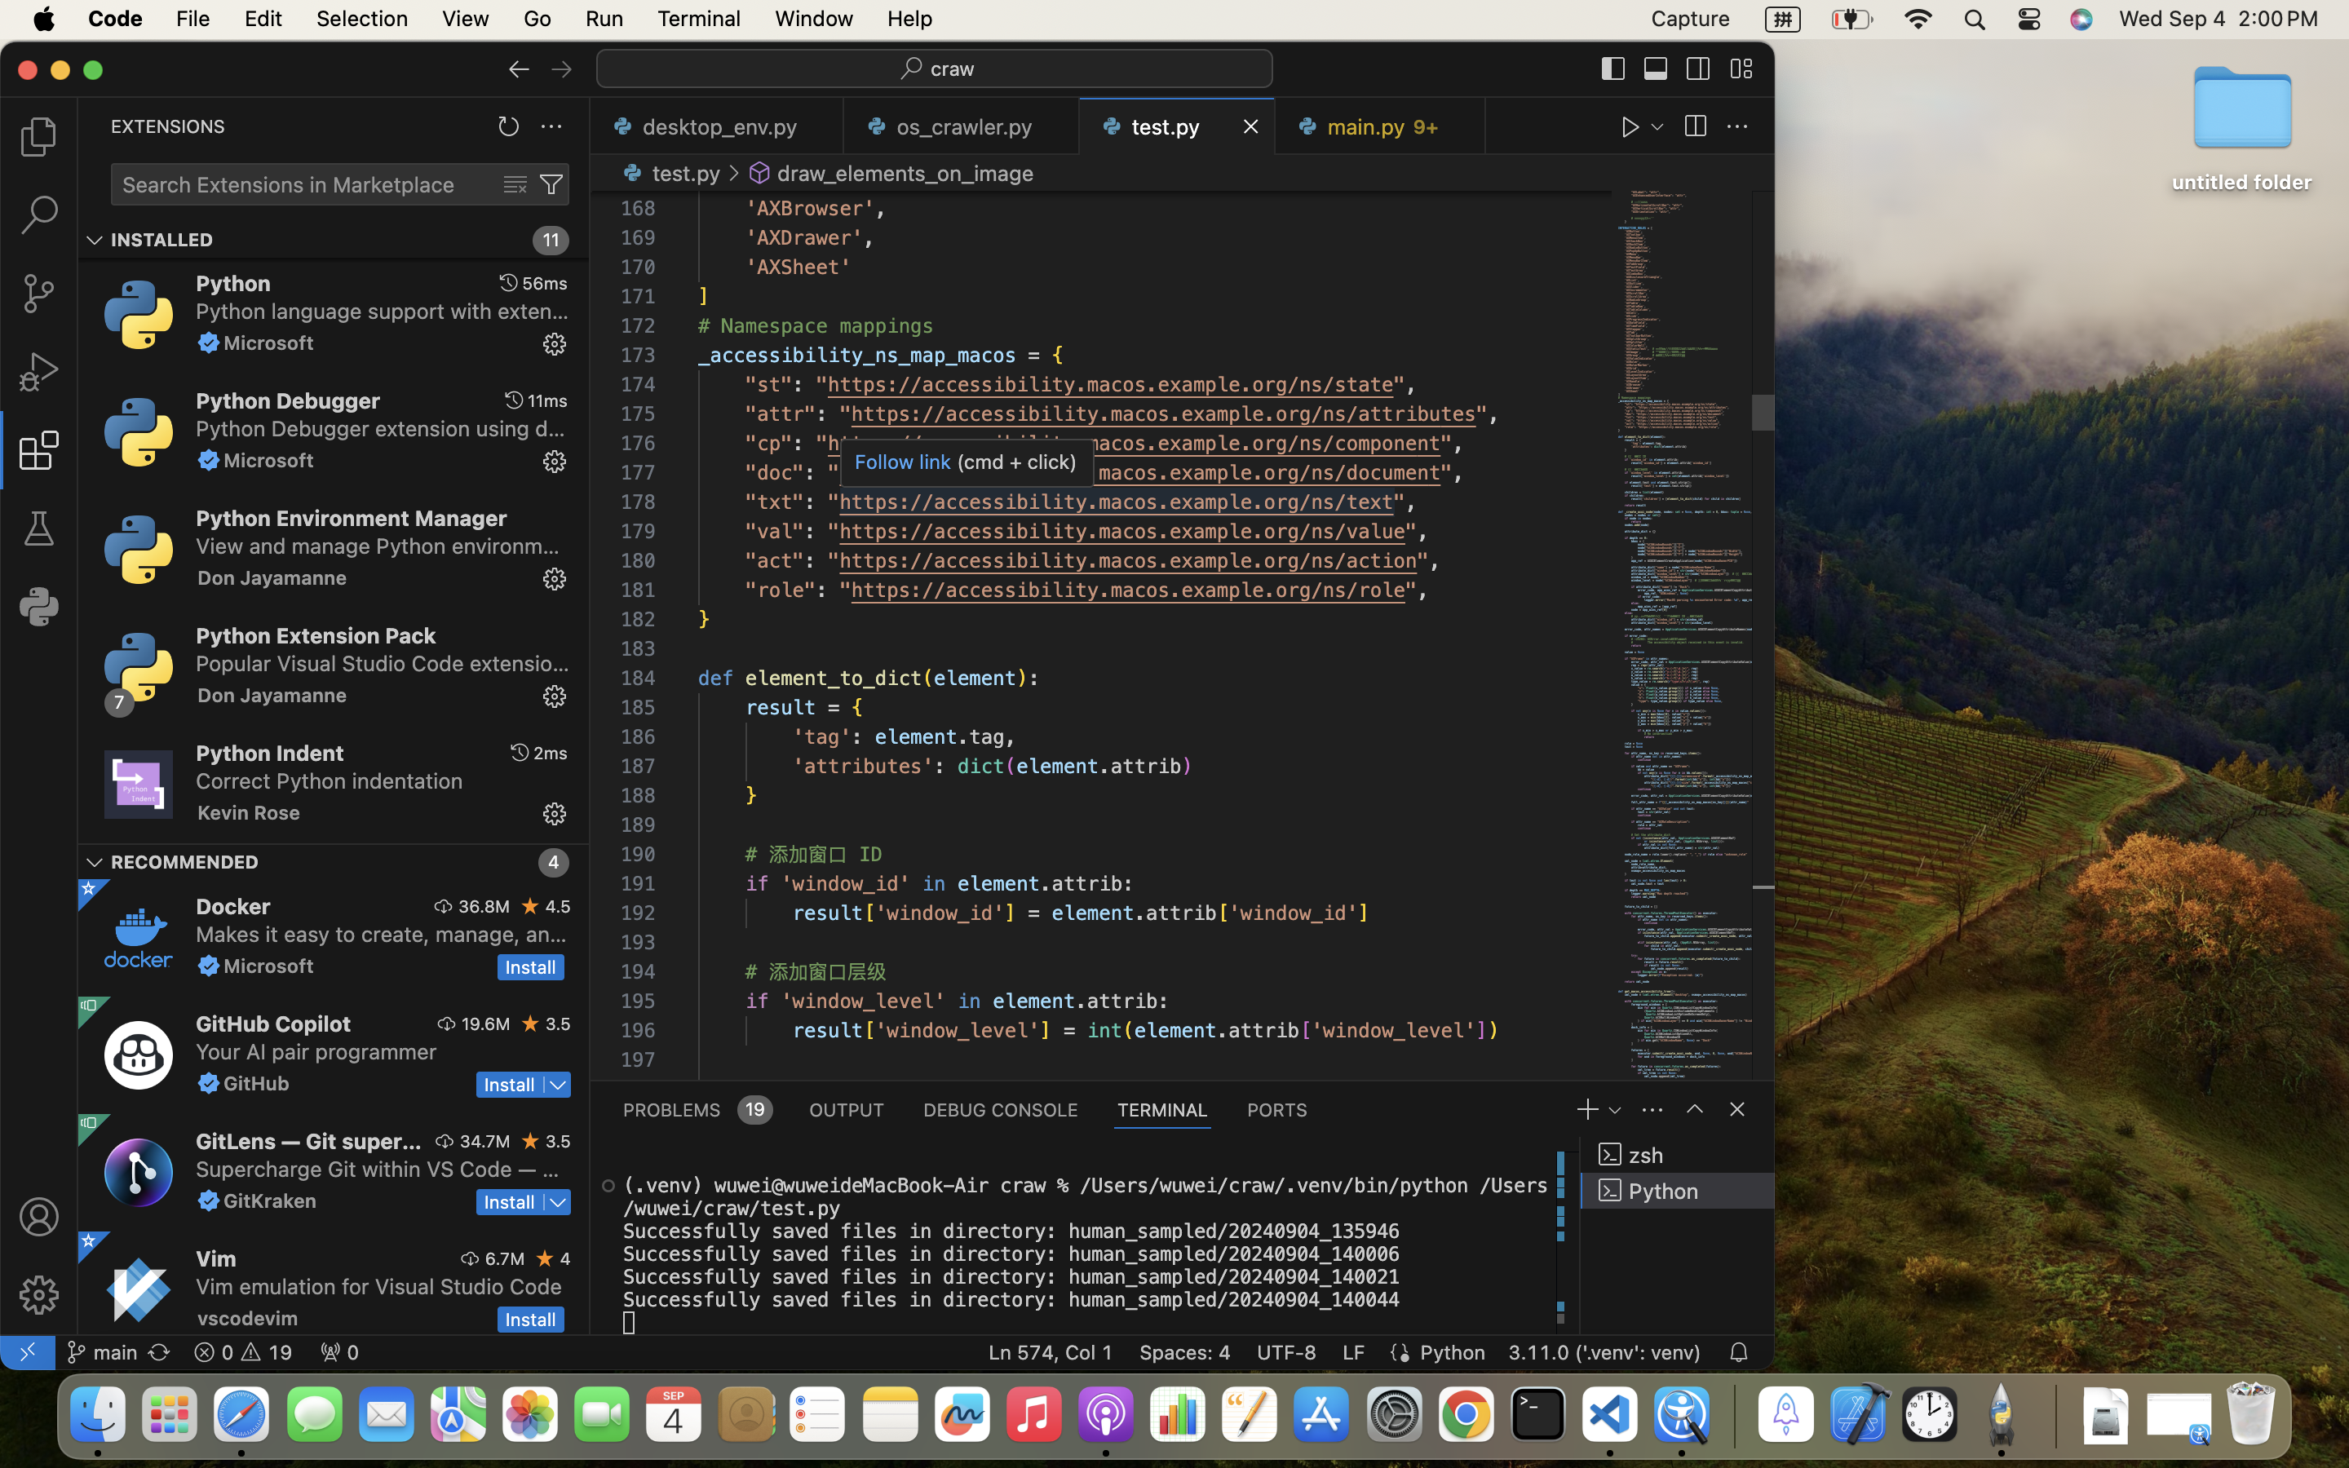 The image size is (2349, 1468). Describe the element at coordinates (383, 311) in the screenshot. I see `Python language support with extension access points for IntelliSense (Pylance), Debugging (Python Debugger), linting, formatting, refactoring, unit tests, and more.` at that location.